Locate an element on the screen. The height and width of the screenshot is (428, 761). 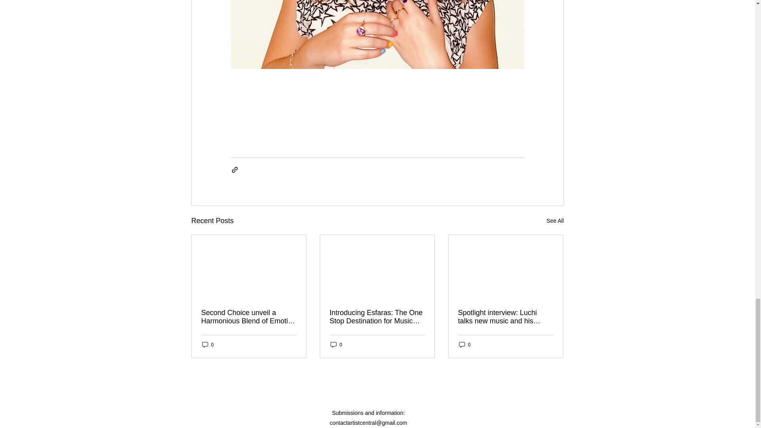
0 is located at coordinates (208, 344).